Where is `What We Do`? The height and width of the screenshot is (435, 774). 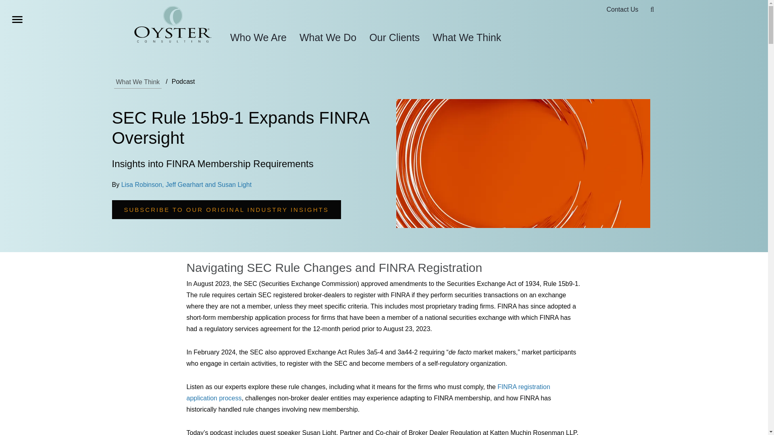
What We Do is located at coordinates (328, 37).